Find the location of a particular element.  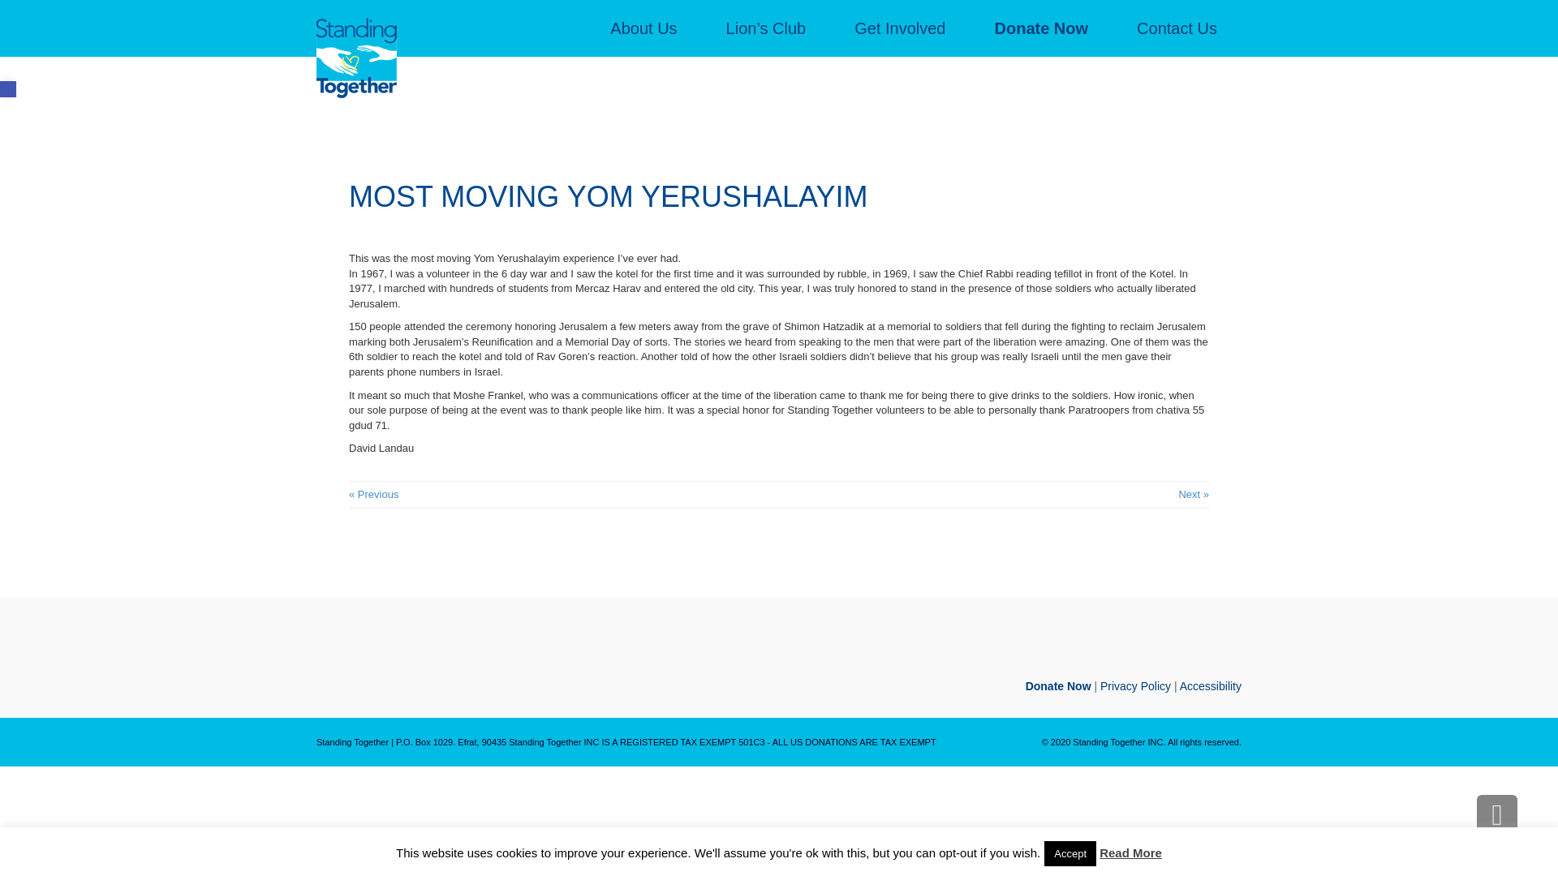

Donate Now is located at coordinates (1060, 686).